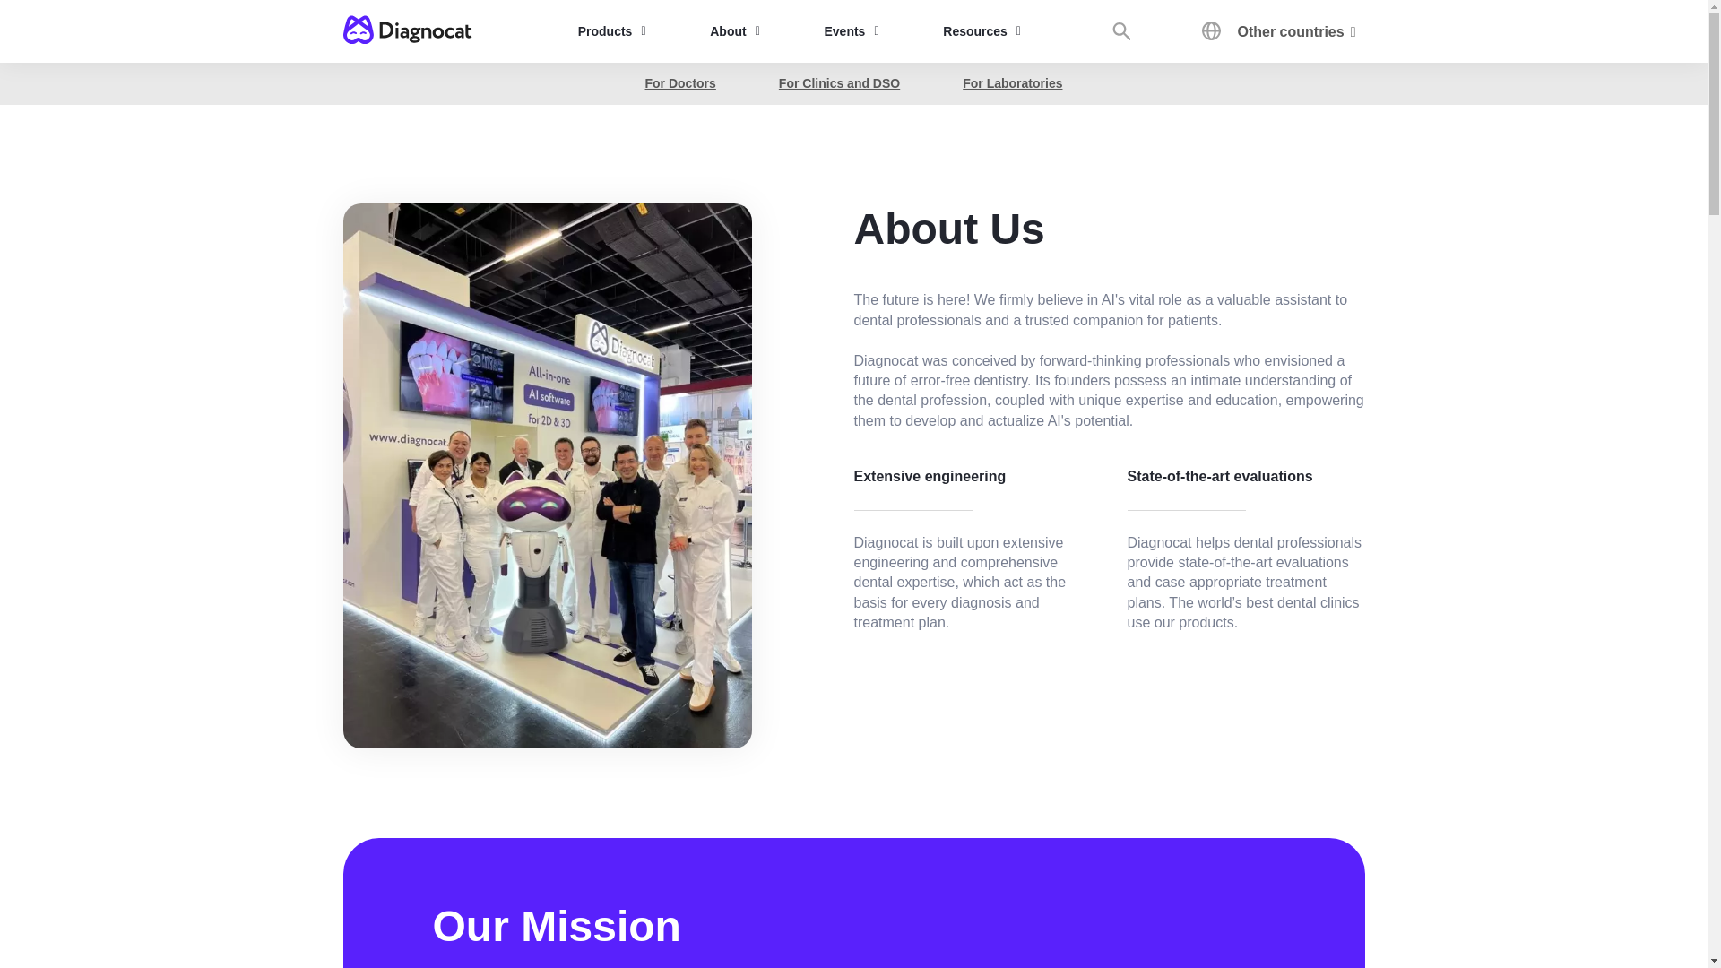 This screenshot has width=1721, height=968. Describe the element at coordinates (852, 30) in the screenshot. I see `Events` at that location.